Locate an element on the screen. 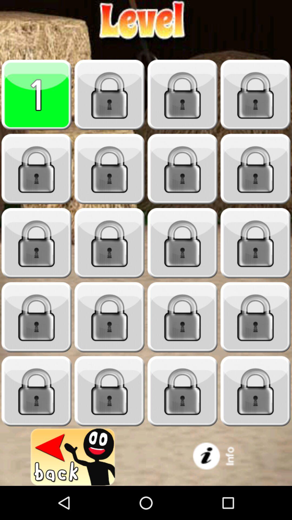  click level is located at coordinates (109, 169).